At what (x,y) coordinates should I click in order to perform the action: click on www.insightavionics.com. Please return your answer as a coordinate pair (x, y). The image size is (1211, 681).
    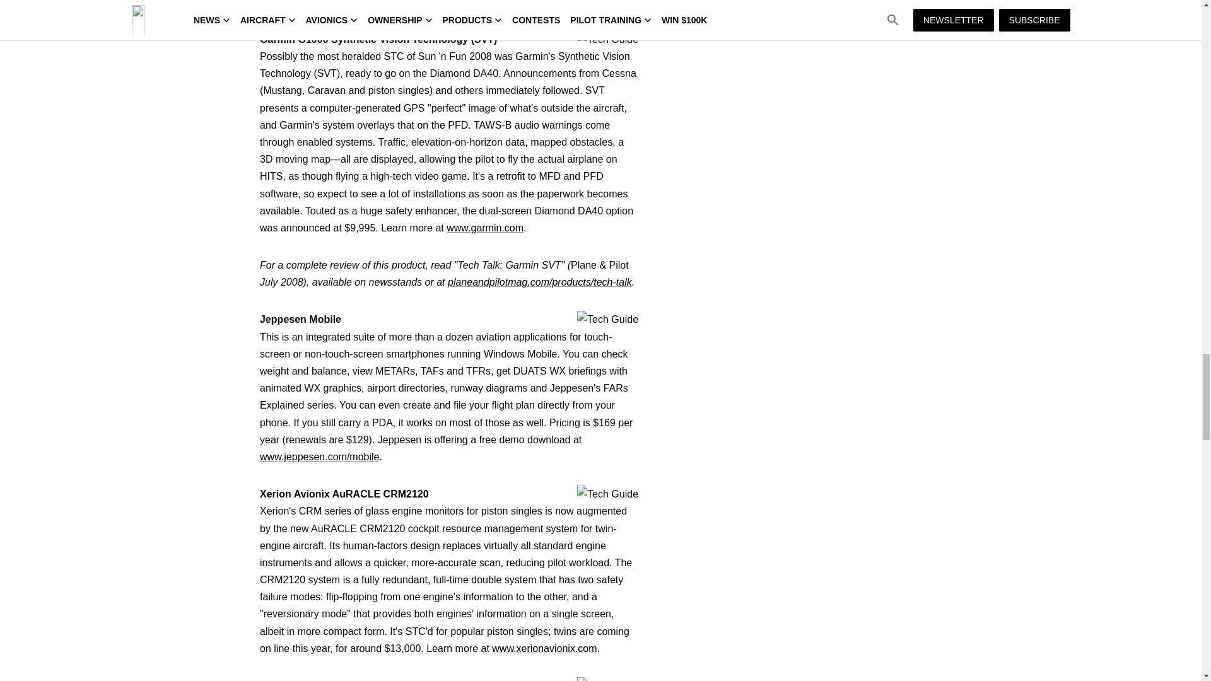
    Looking at the image, I should click on (315, 4).